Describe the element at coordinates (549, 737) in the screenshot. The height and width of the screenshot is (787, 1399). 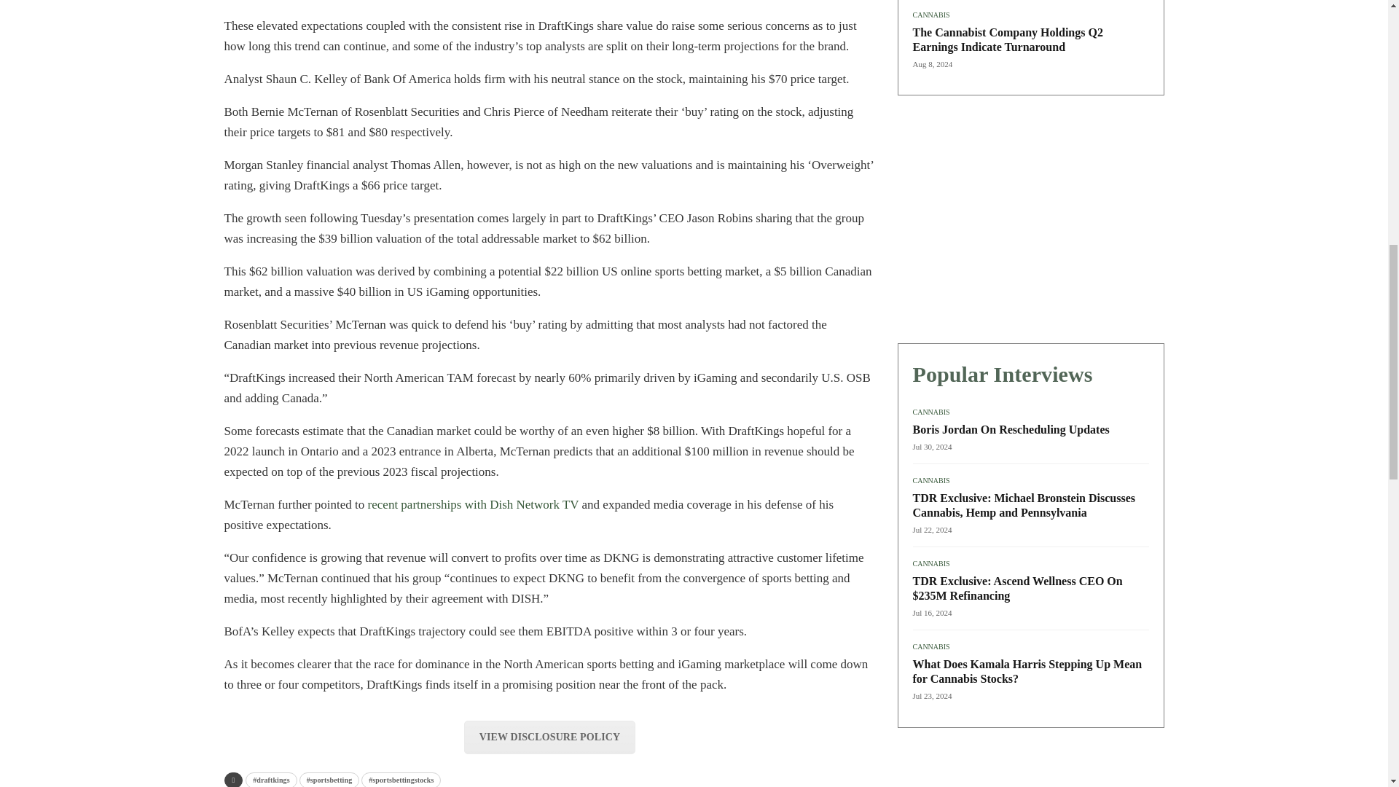
I see `VIEW DISCLOSURE POLICY` at that location.